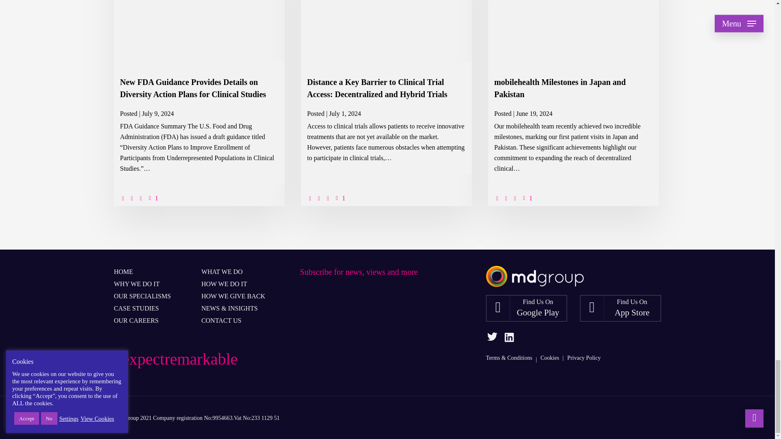 The image size is (781, 439). What do you see at coordinates (507, 198) in the screenshot?
I see `Share on Linkedin` at bounding box center [507, 198].